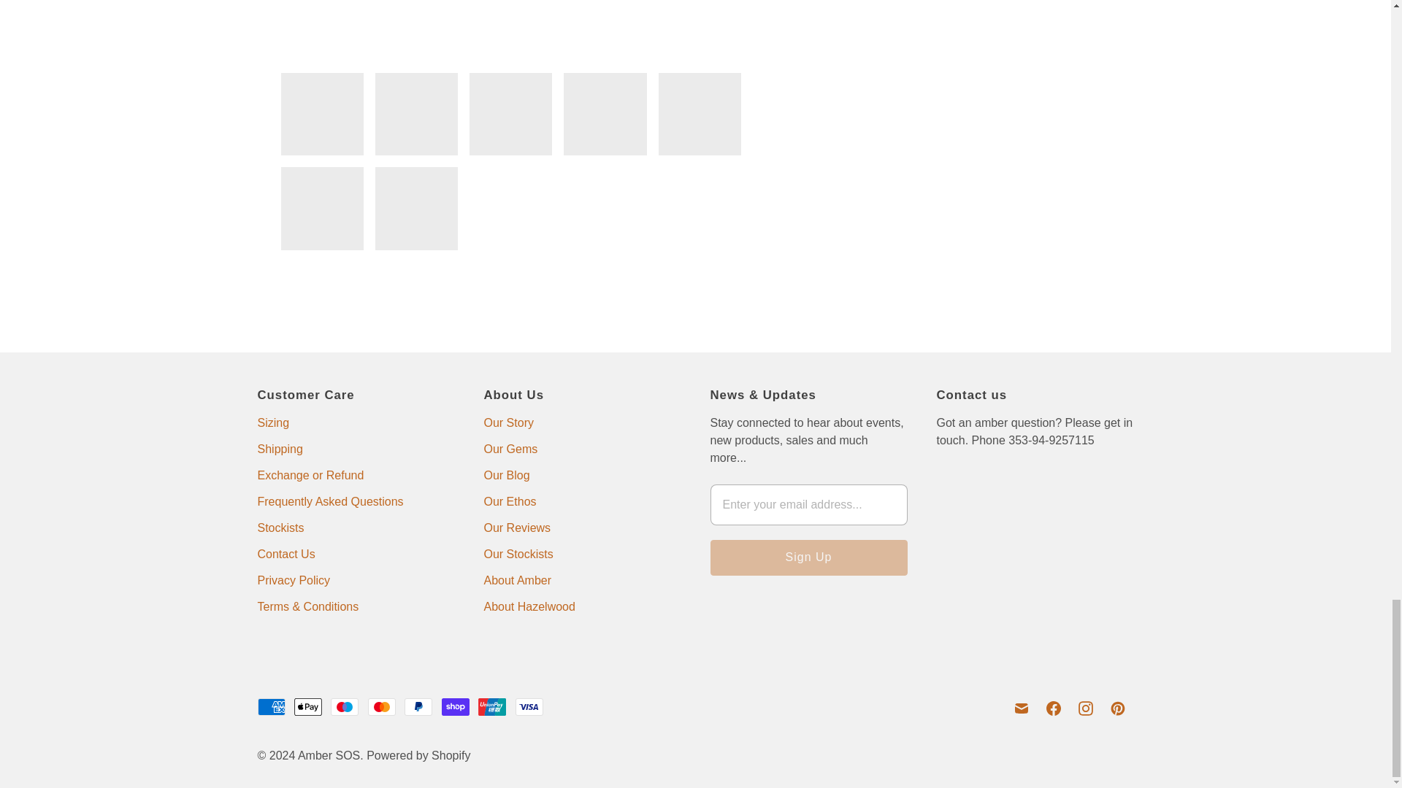 Image resolution: width=1402 pixels, height=788 pixels. What do you see at coordinates (492, 706) in the screenshot?
I see `Union Pay` at bounding box center [492, 706].